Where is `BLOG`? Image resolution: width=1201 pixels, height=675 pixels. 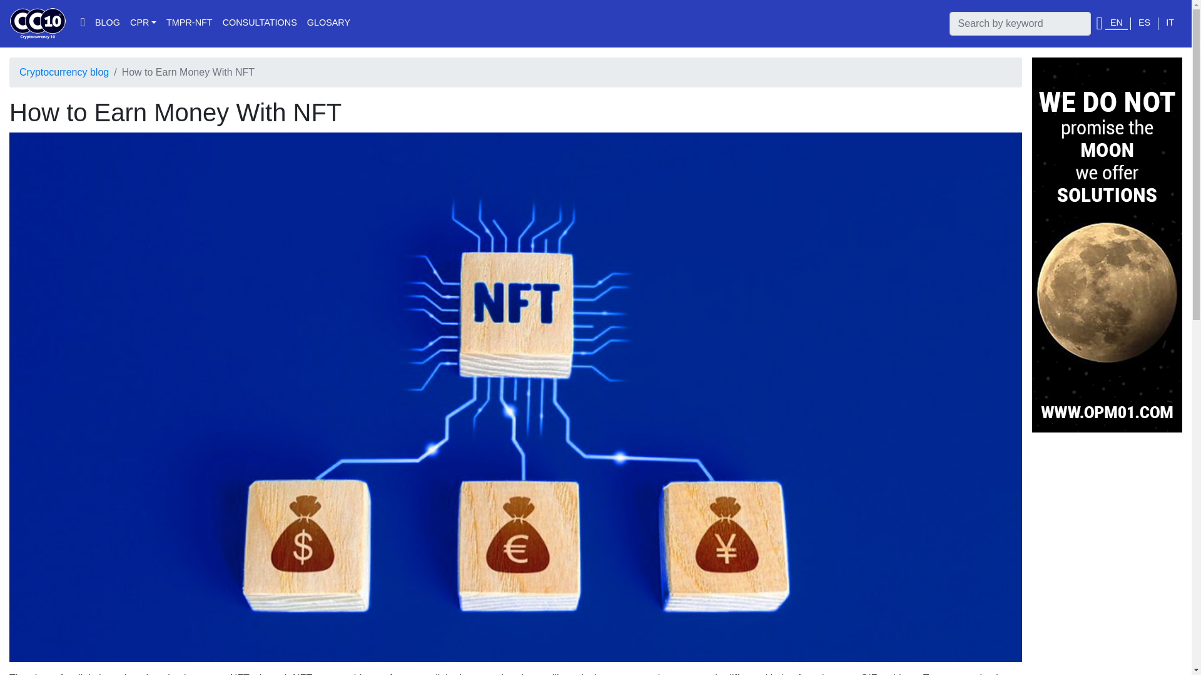 BLOG is located at coordinates (108, 24).